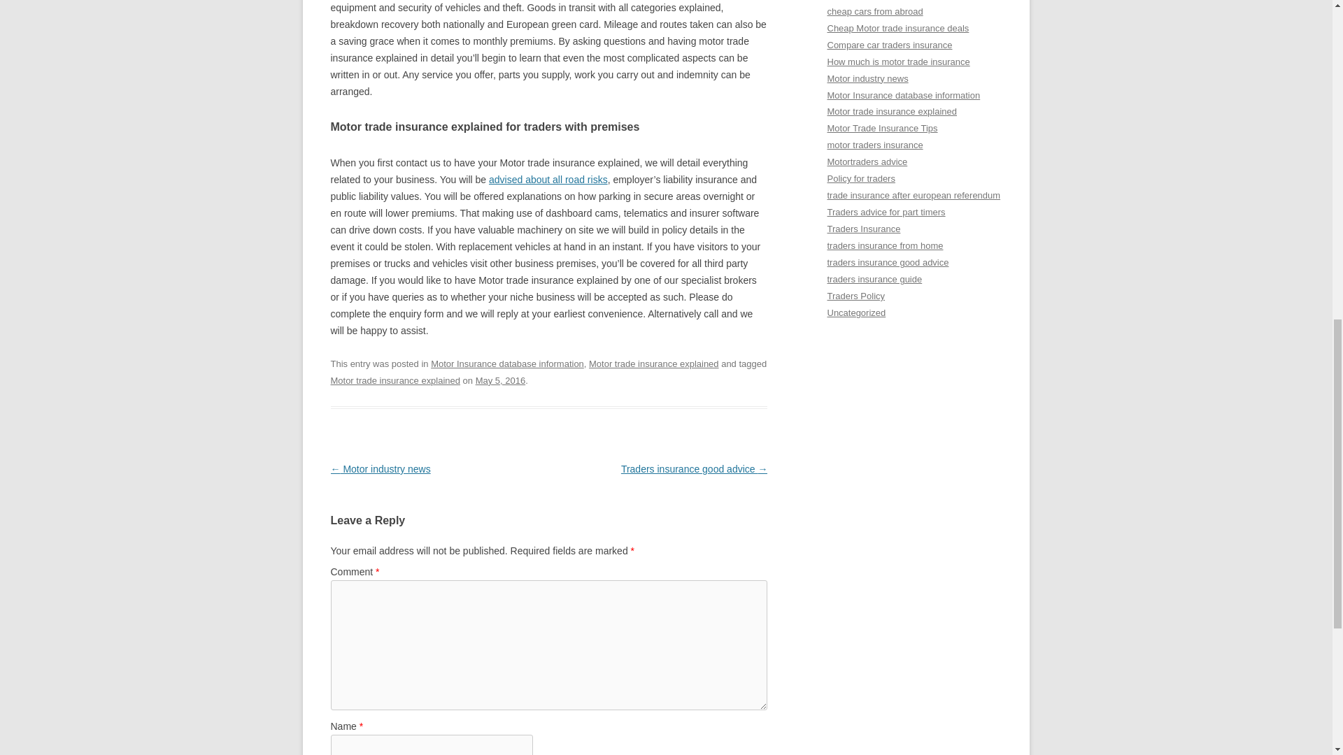  I want to click on Motor trade insurance explained, so click(395, 380).